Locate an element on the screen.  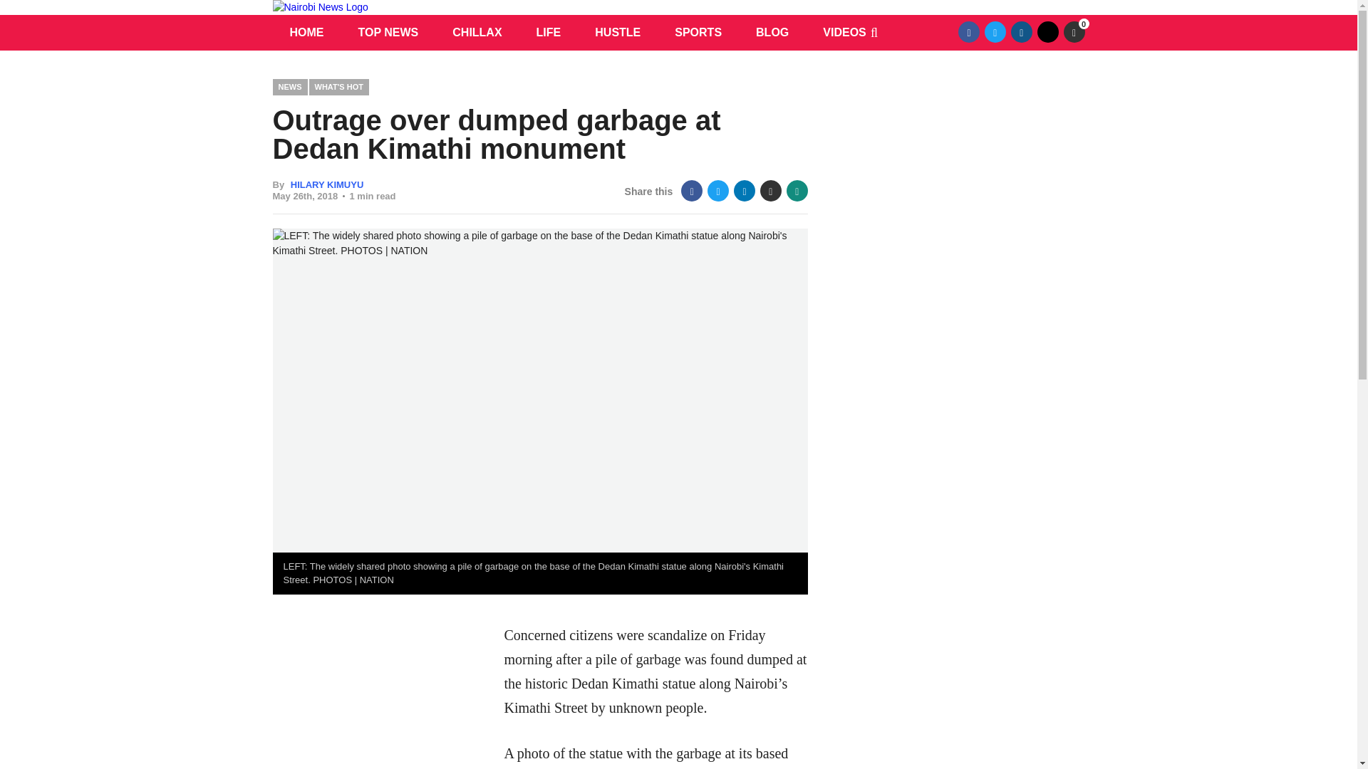
HUSTLE is located at coordinates (617, 33).